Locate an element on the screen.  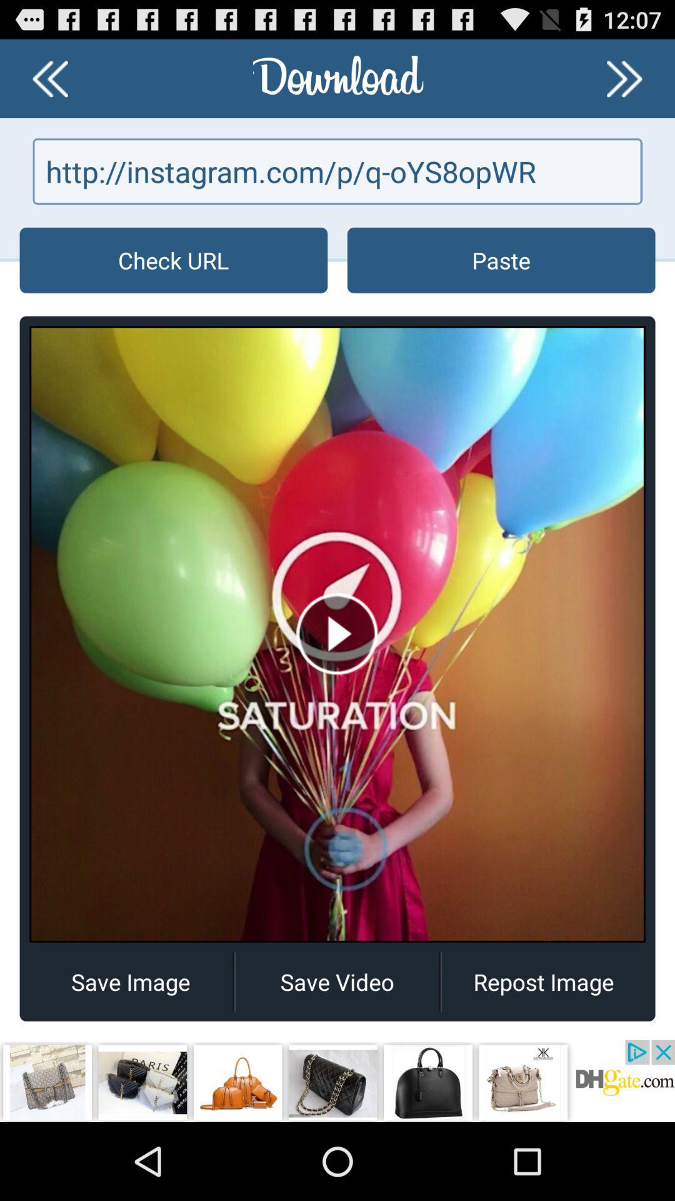
back to previous page is located at coordinates (50, 79).